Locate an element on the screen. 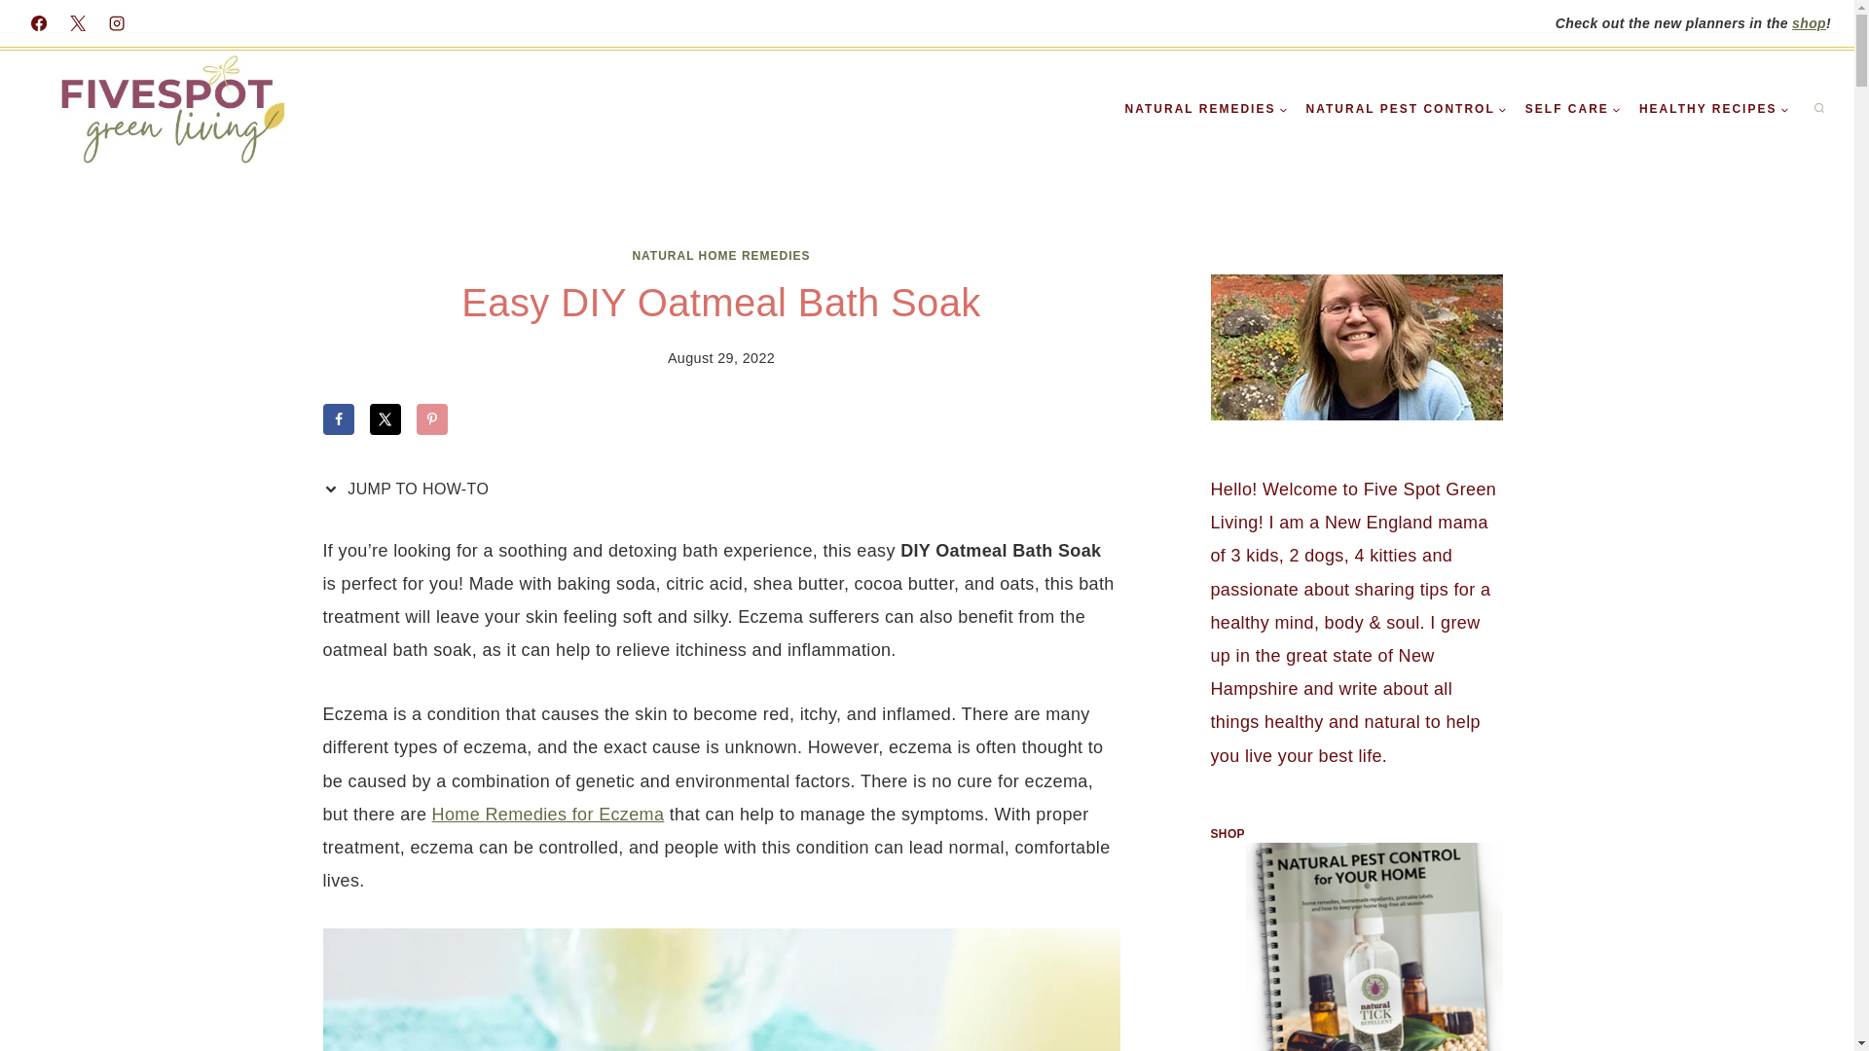  Save to Pinterest is located at coordinates (432, 418).